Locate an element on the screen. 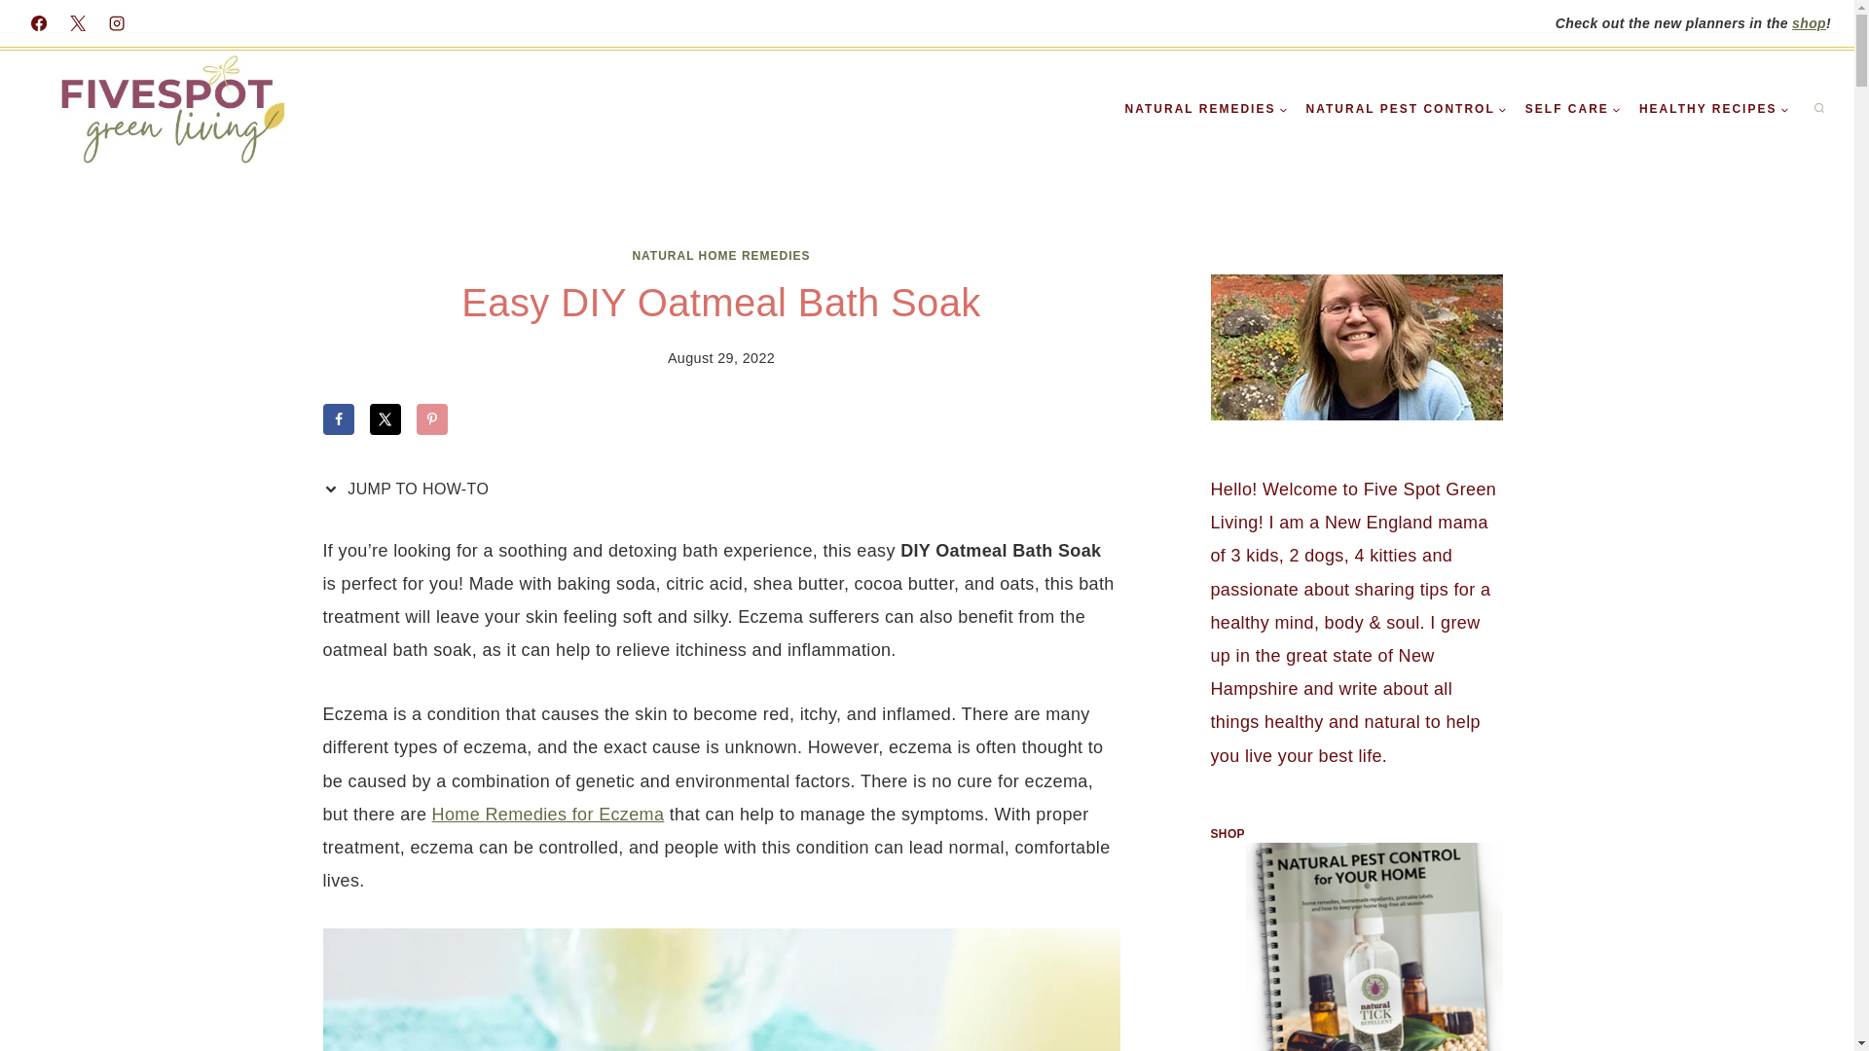  Save to Pinterest is located at coordinates (432, 418).